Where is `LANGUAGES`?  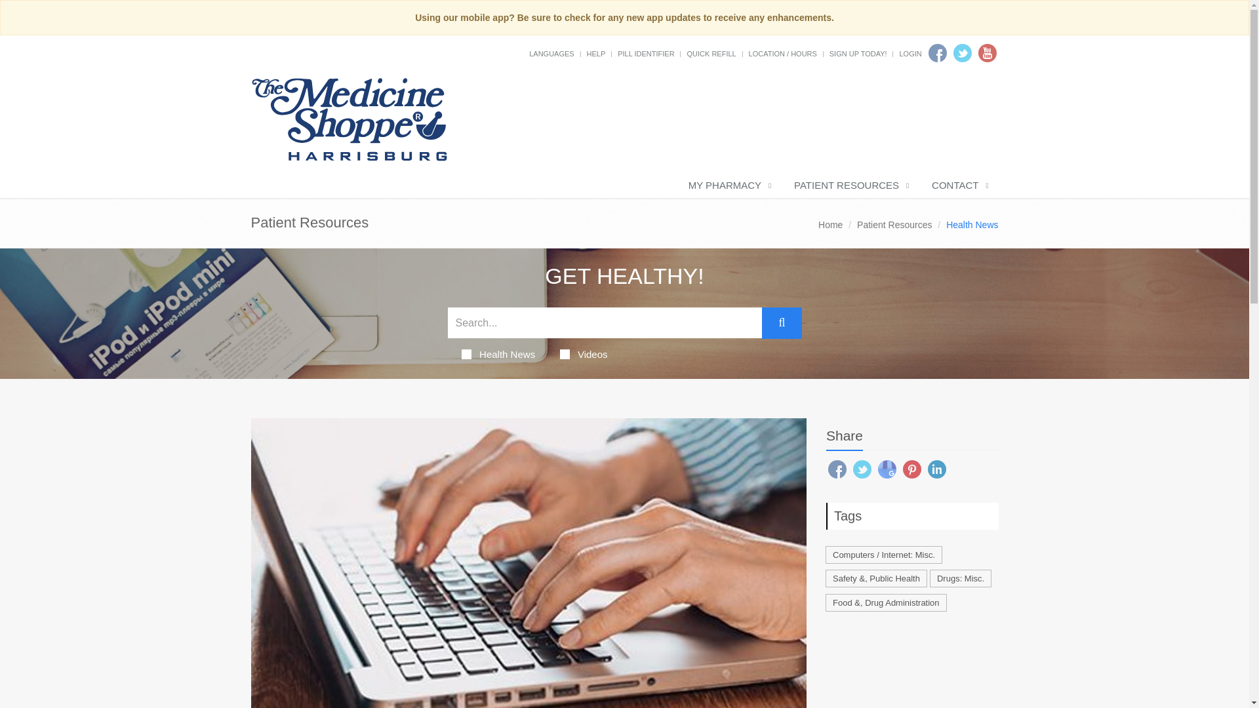 LANGUAGES is located at coordinates (551, 53).